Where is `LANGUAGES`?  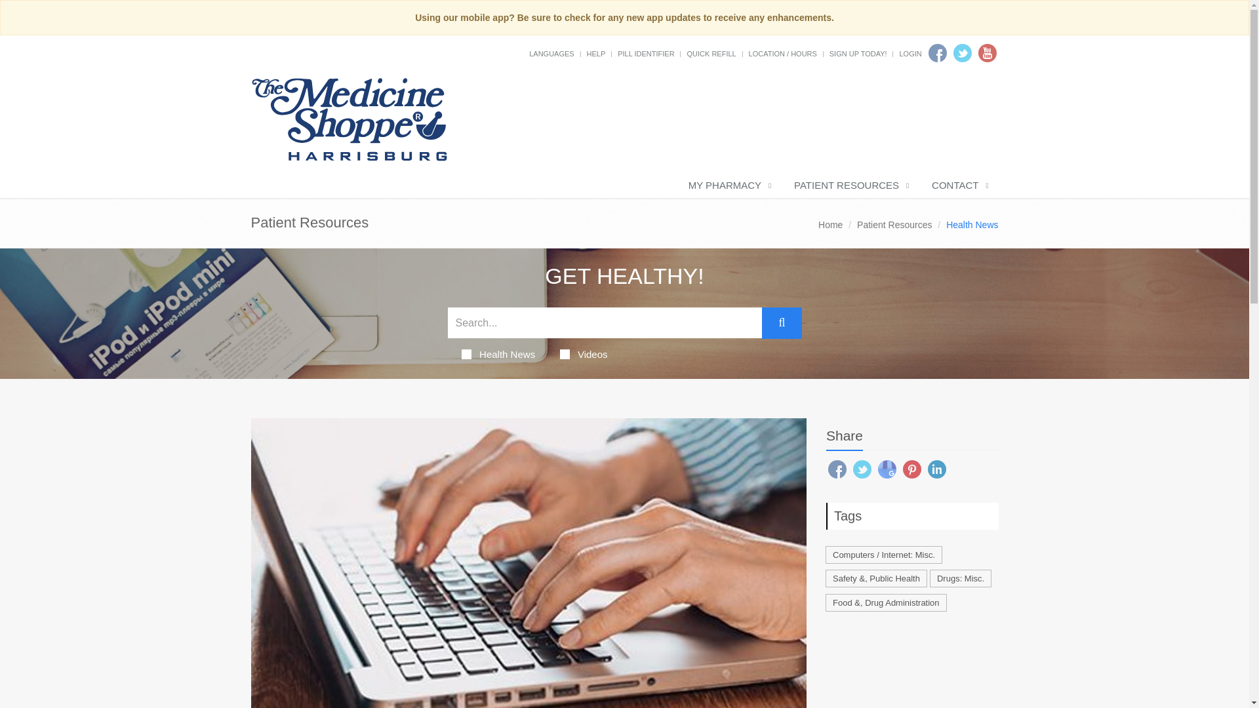 LANGUAGES is located at coordinates (551, 53).